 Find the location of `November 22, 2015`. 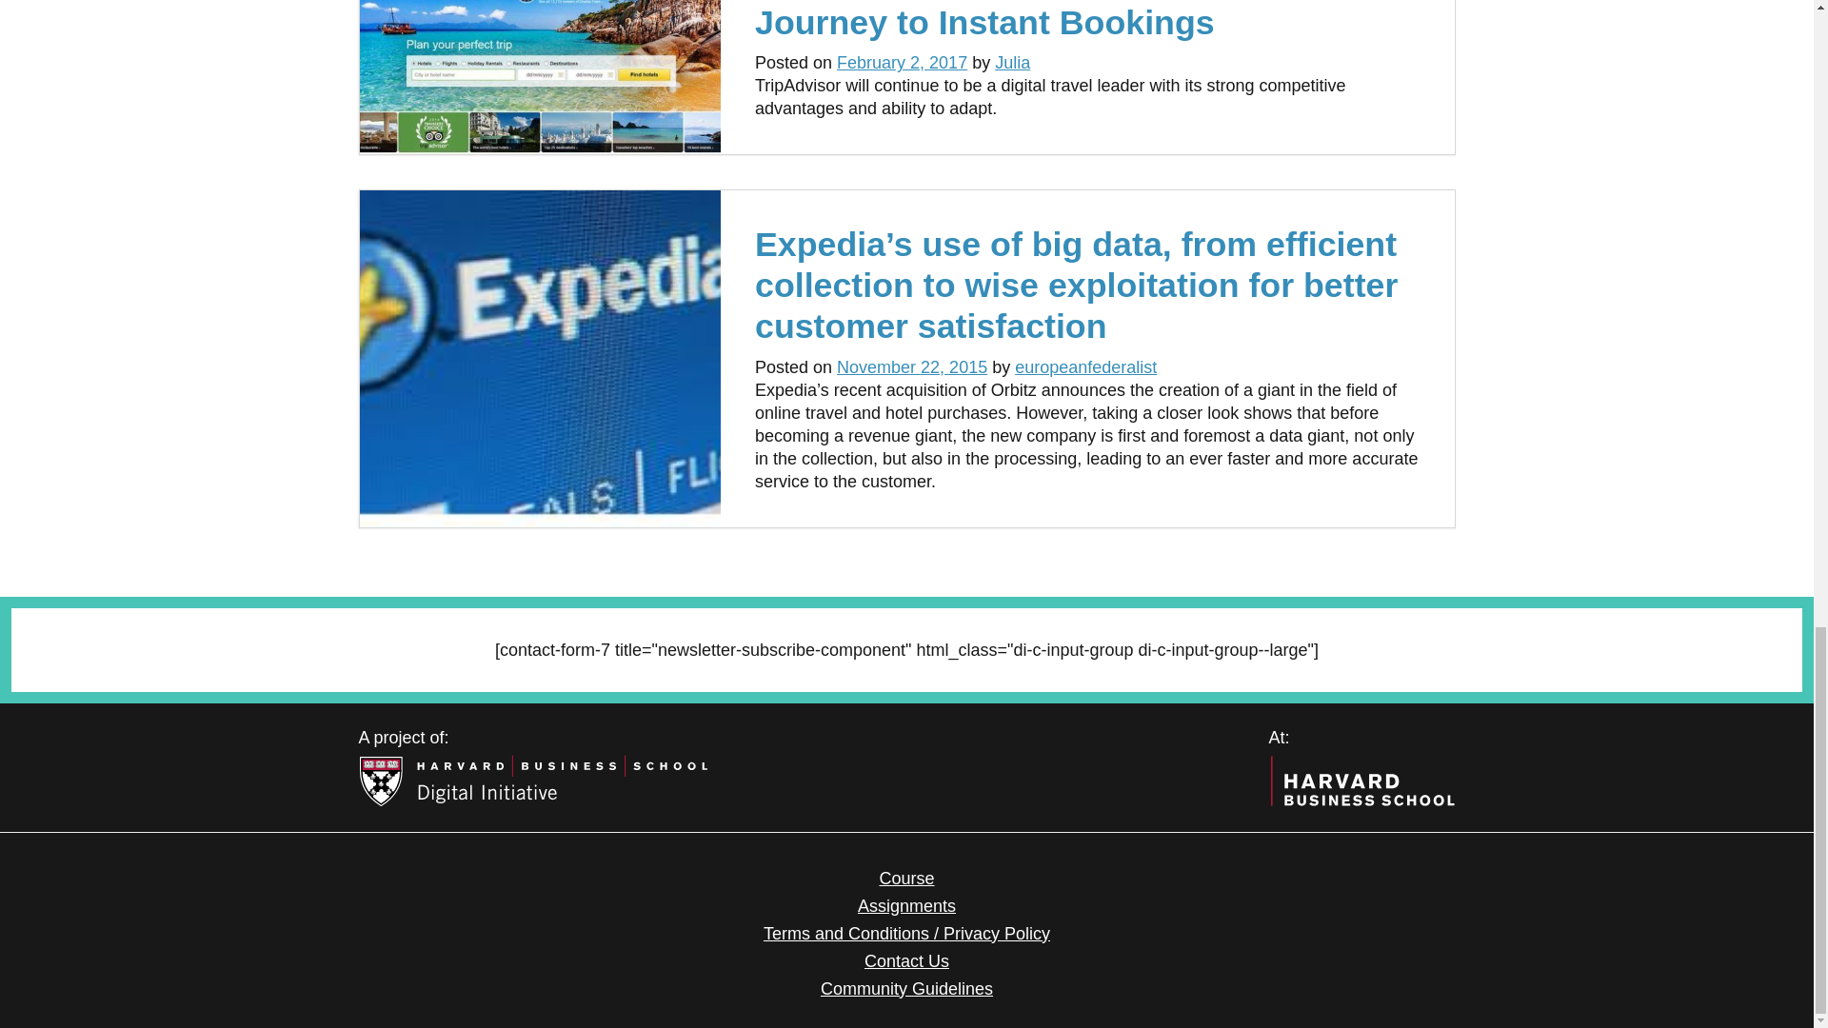

November 22, 2015 is located at coordinates (912, 367).